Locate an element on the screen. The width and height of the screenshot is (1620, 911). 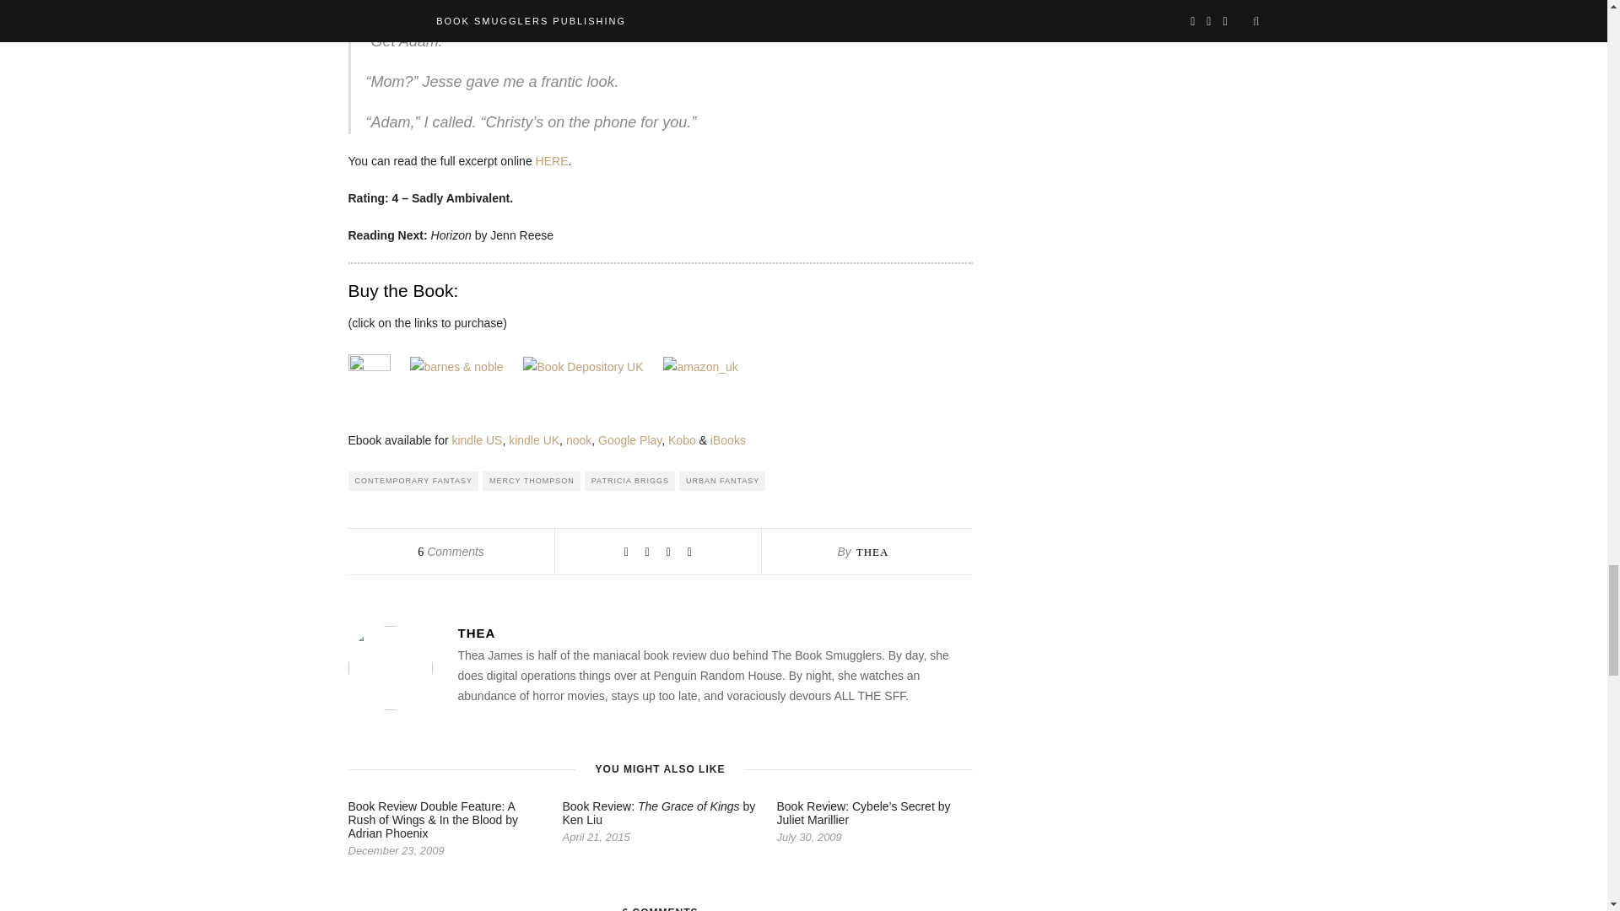
THEA is located at coordinates (872, 552).